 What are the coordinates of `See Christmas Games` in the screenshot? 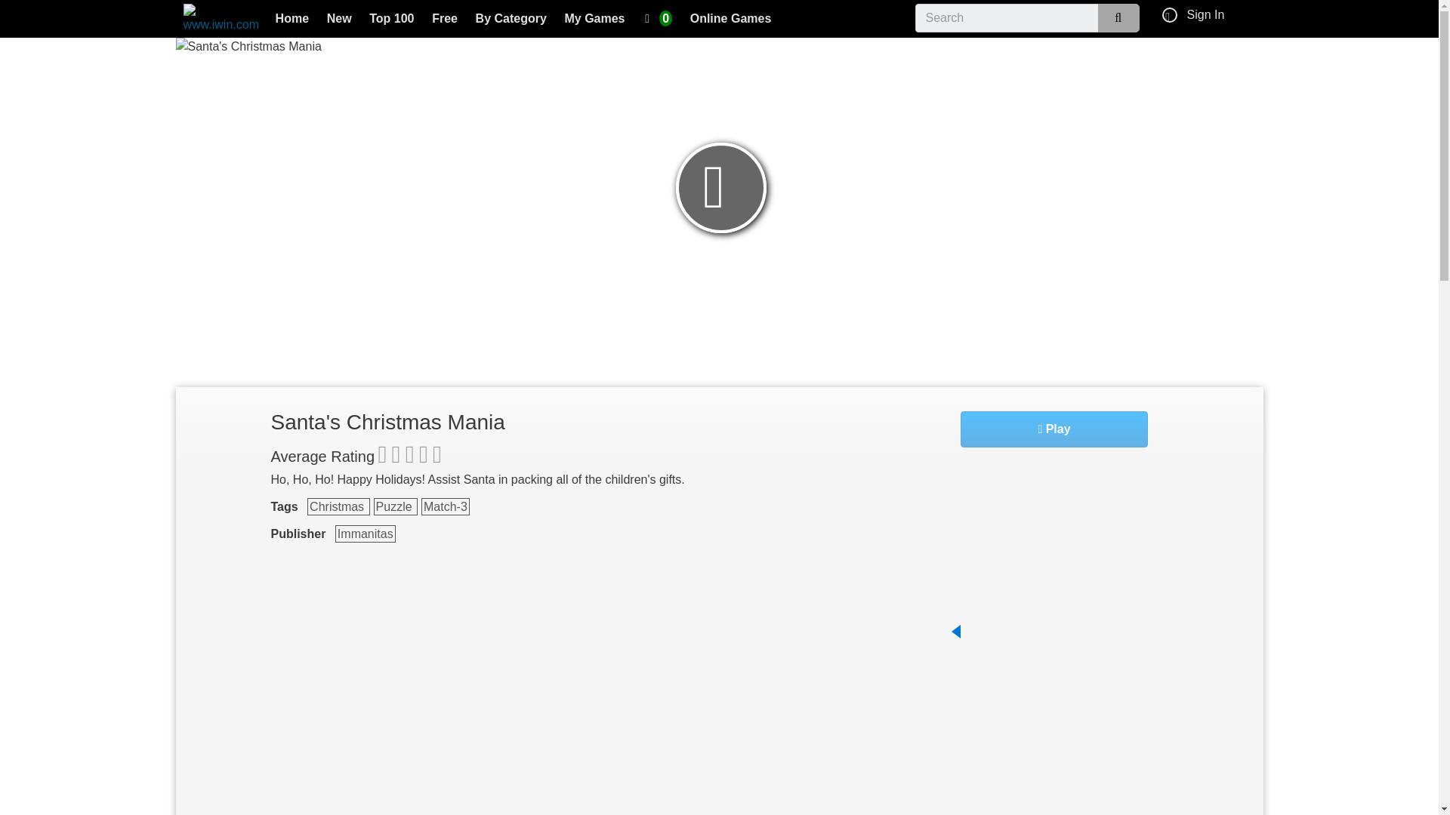 It's located at (338, 506).